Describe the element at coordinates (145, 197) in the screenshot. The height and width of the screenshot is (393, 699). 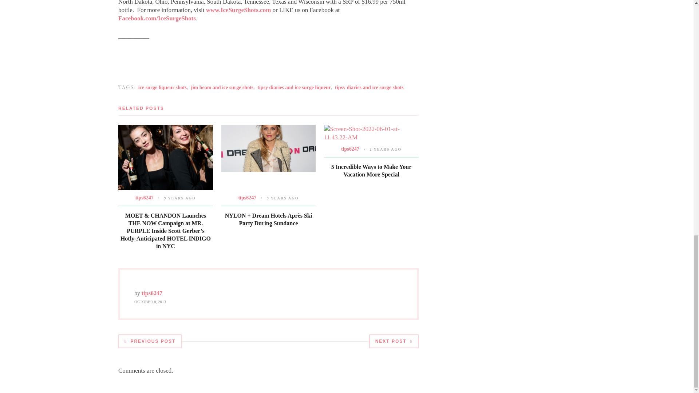
I see `tips6247` at that location.